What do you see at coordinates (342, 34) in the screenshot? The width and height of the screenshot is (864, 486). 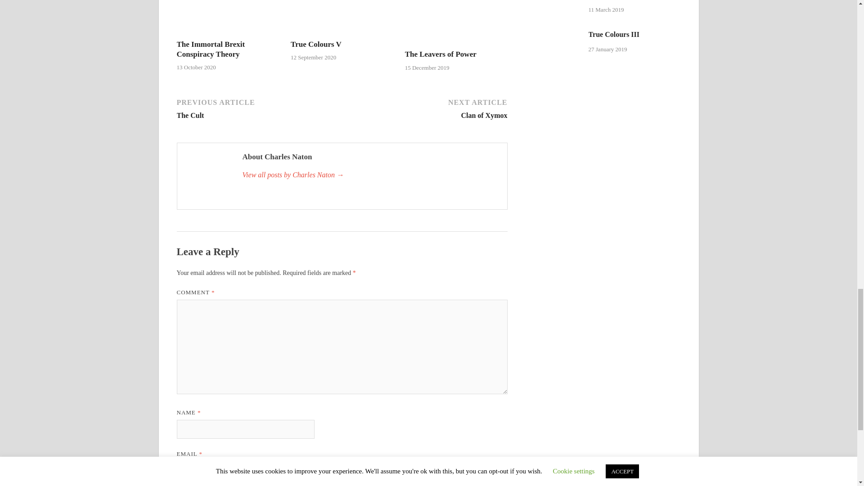 I see `True Colours V` at bounding box center [342, 34].